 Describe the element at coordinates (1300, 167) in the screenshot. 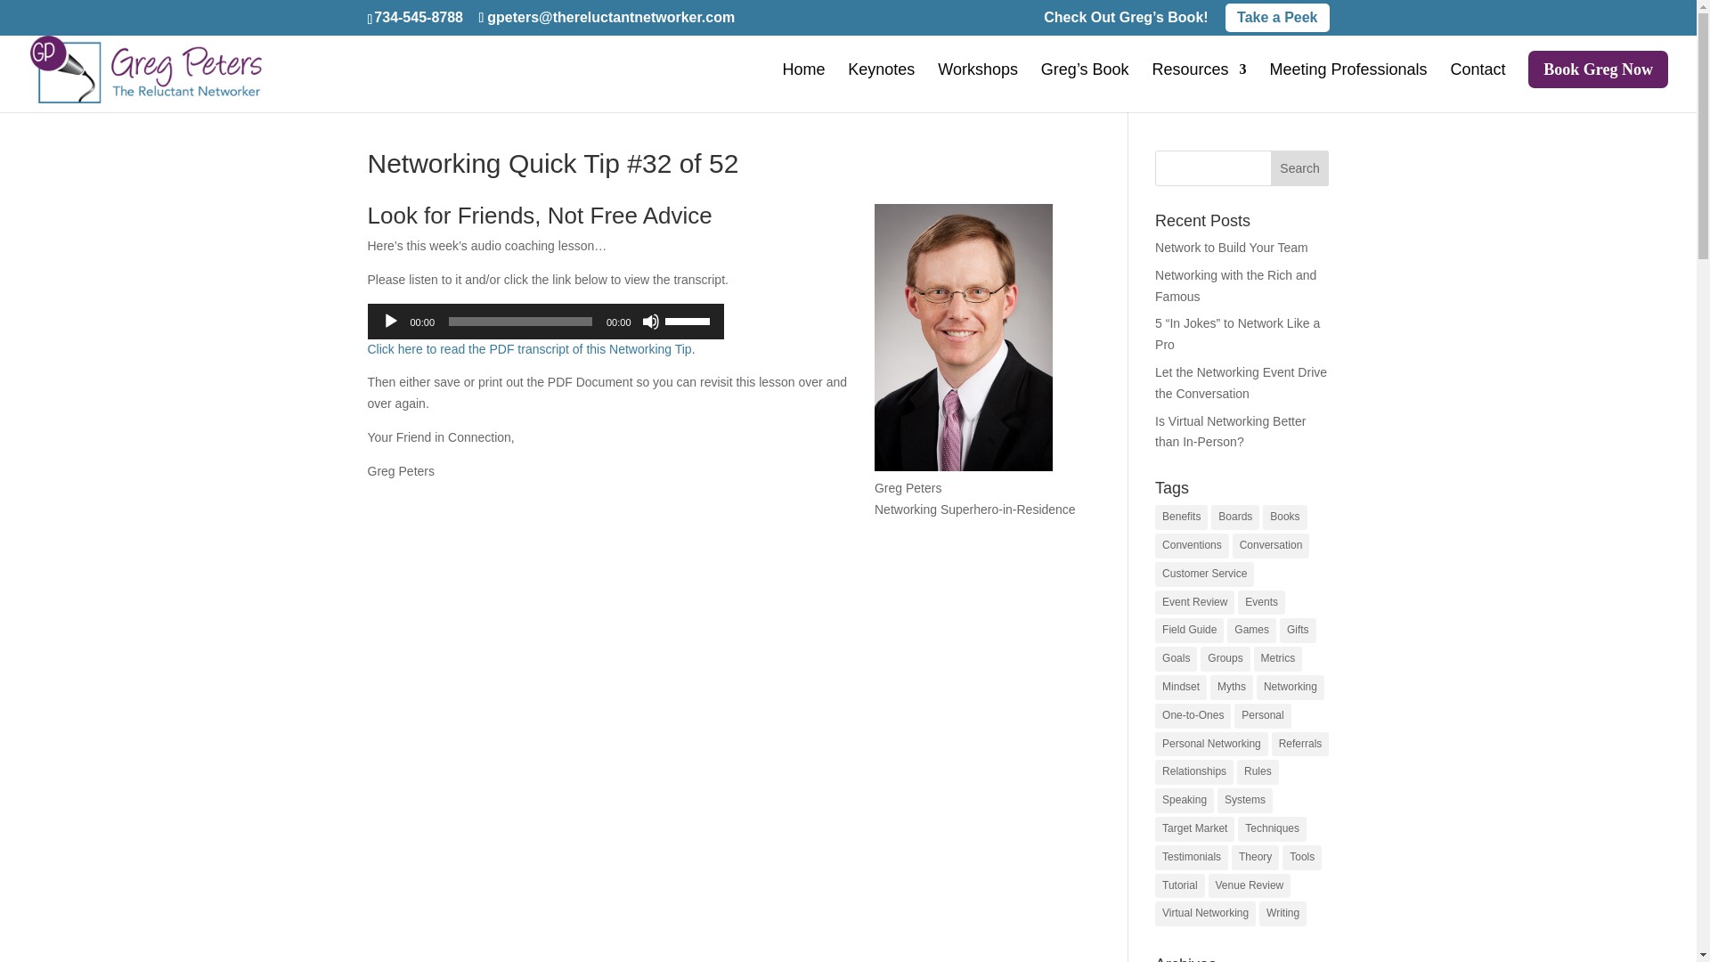

I see `Search` at that location.